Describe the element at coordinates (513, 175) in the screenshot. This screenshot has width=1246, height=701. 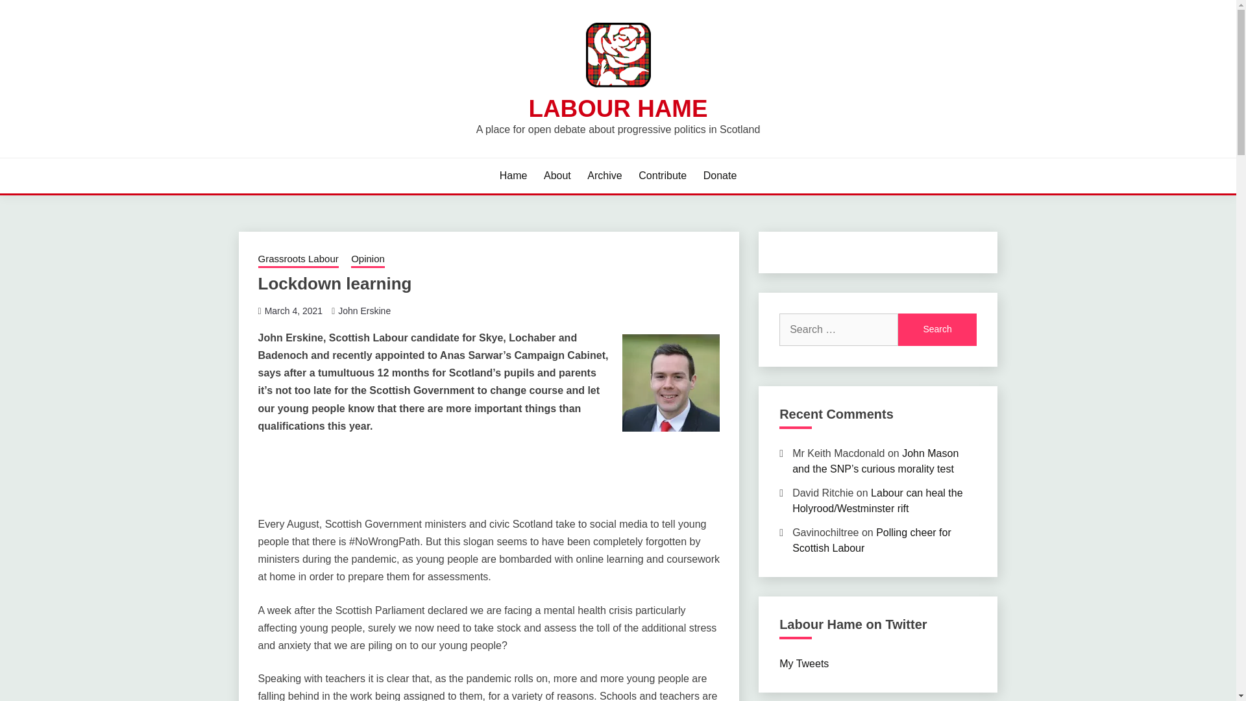
I see `Hame` at that location.